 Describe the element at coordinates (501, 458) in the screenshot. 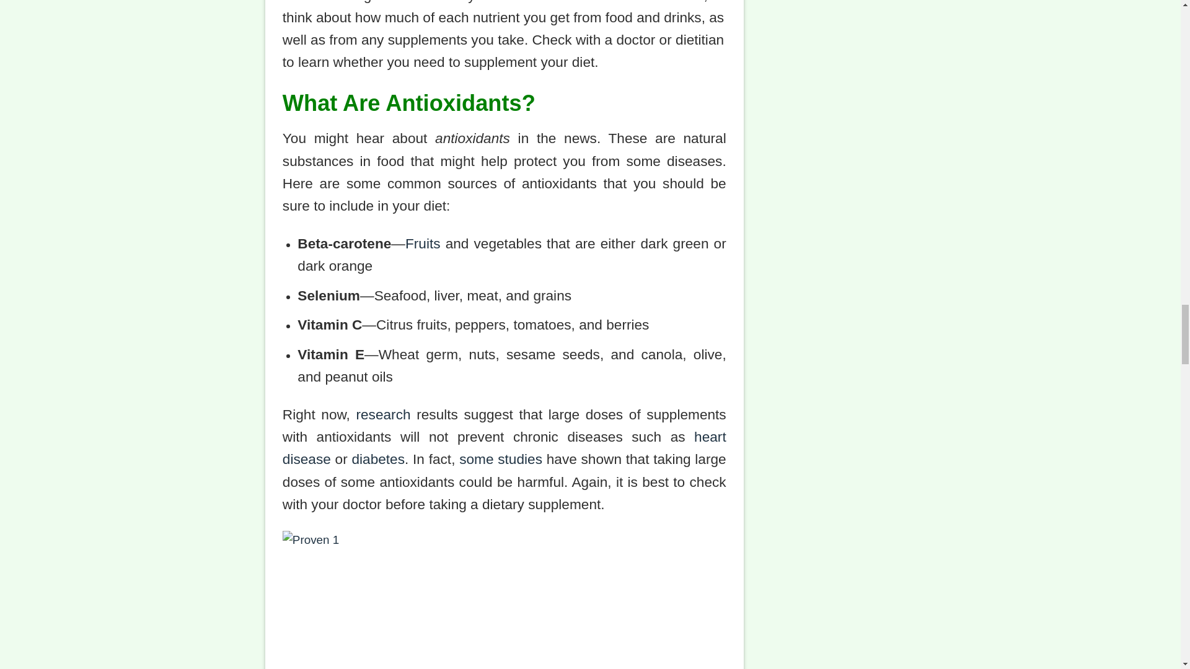

I see `some studies` at that location.